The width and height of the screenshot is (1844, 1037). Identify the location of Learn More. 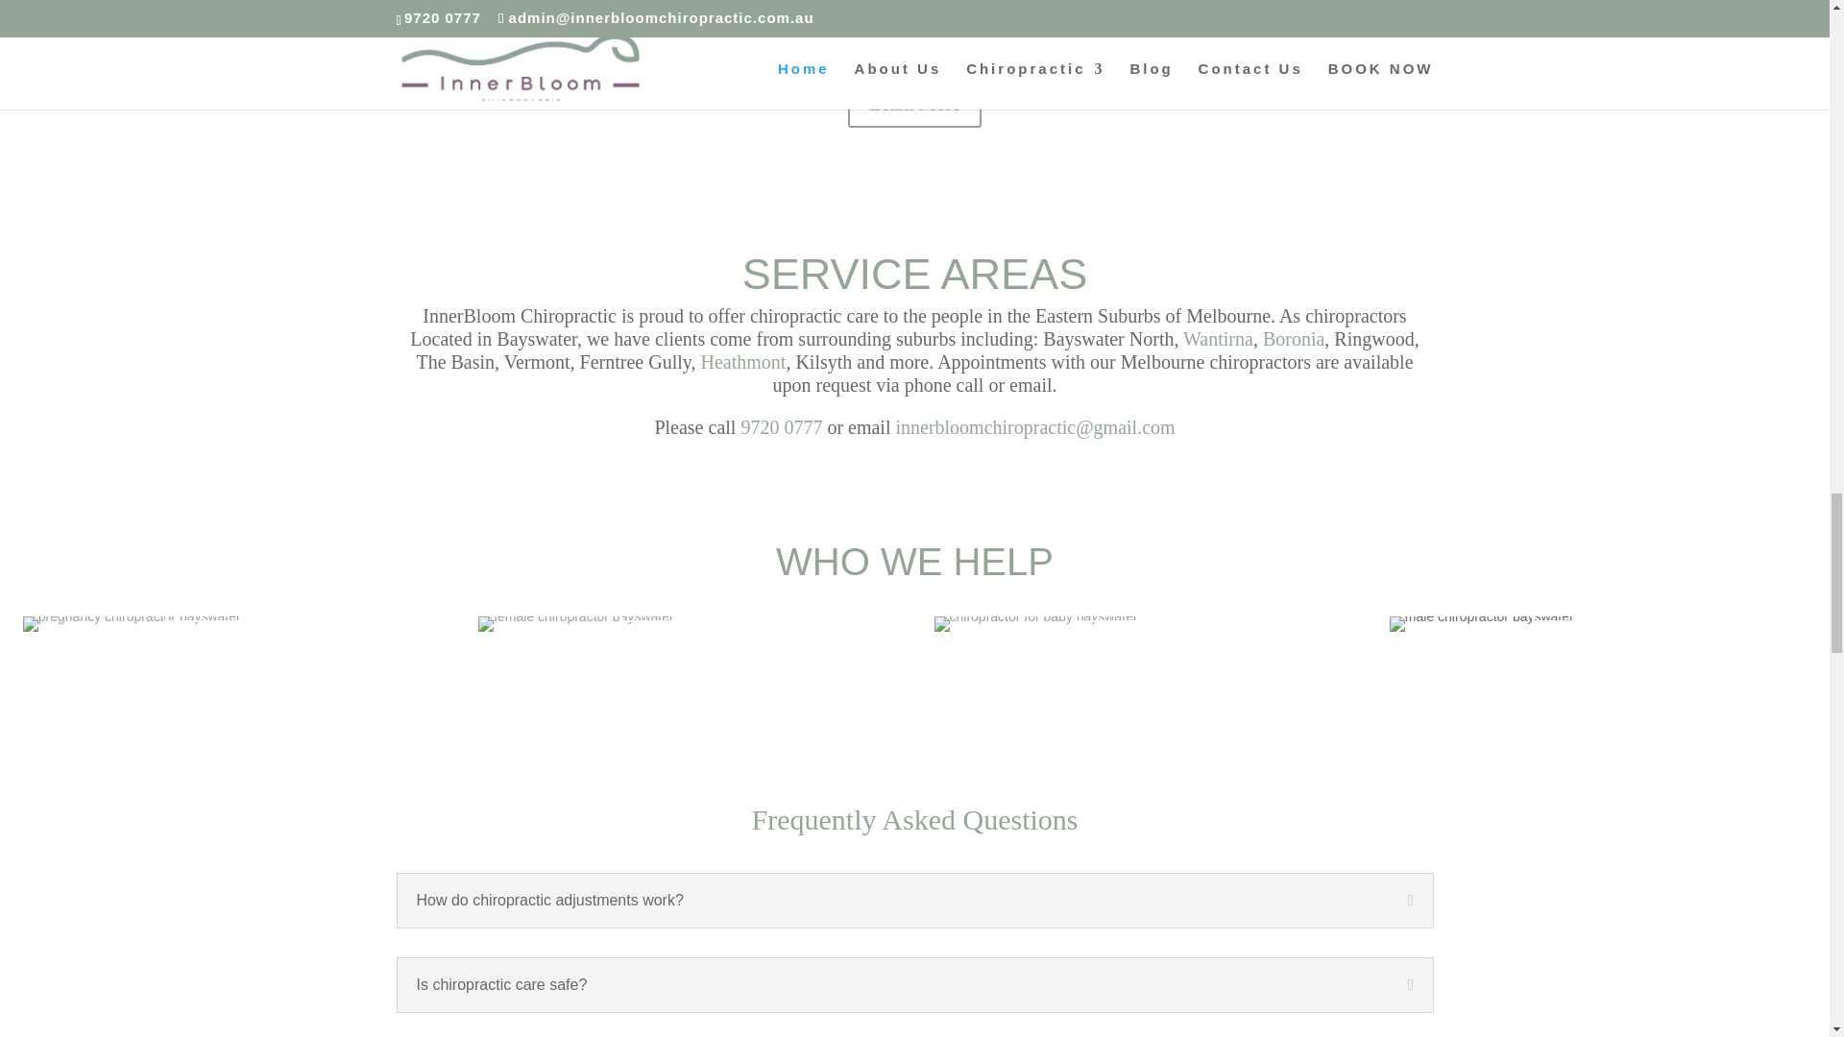
(914, 104).